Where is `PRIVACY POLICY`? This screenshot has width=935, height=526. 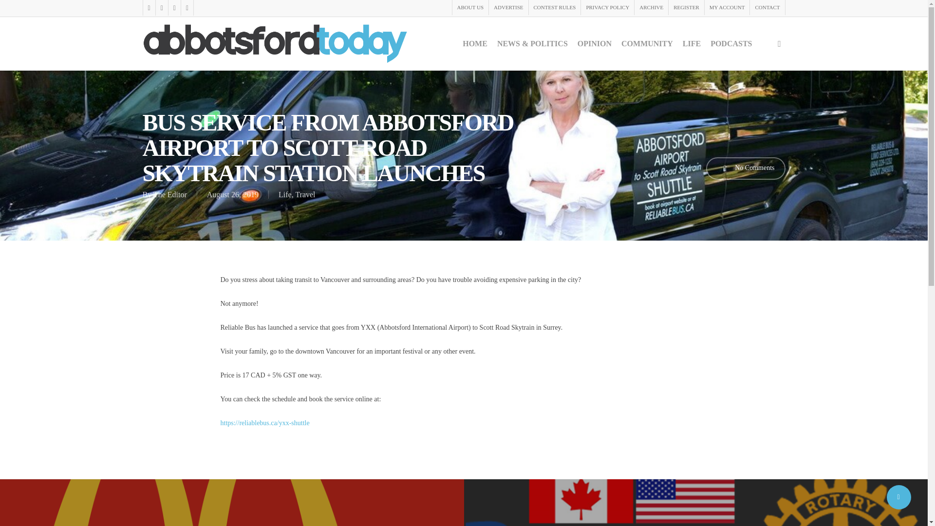 PRIVACY POLICY is located at coordinates (607, 8).